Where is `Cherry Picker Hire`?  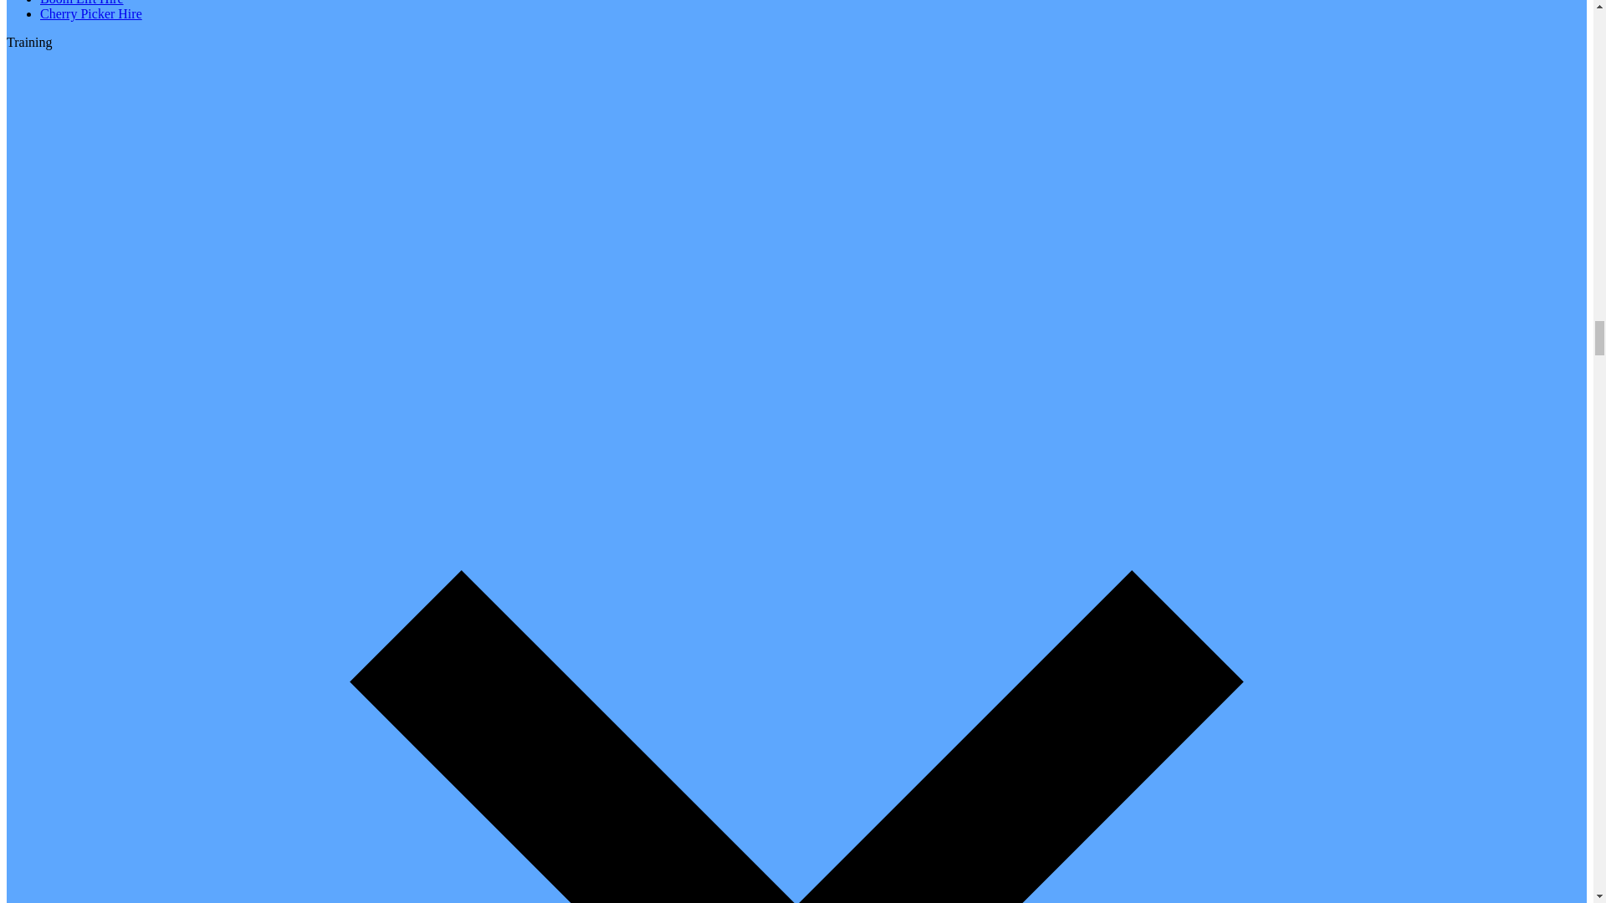
Cherry Picker Hire is located at coordinates (91, 13).